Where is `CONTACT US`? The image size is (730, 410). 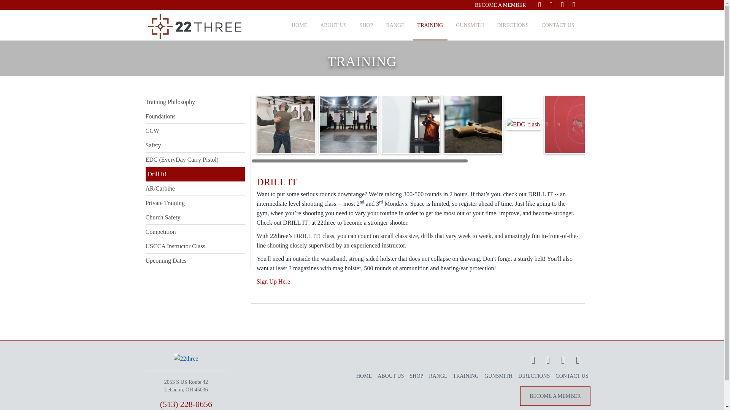 CONTACT US is located at coordinates (558, 25).